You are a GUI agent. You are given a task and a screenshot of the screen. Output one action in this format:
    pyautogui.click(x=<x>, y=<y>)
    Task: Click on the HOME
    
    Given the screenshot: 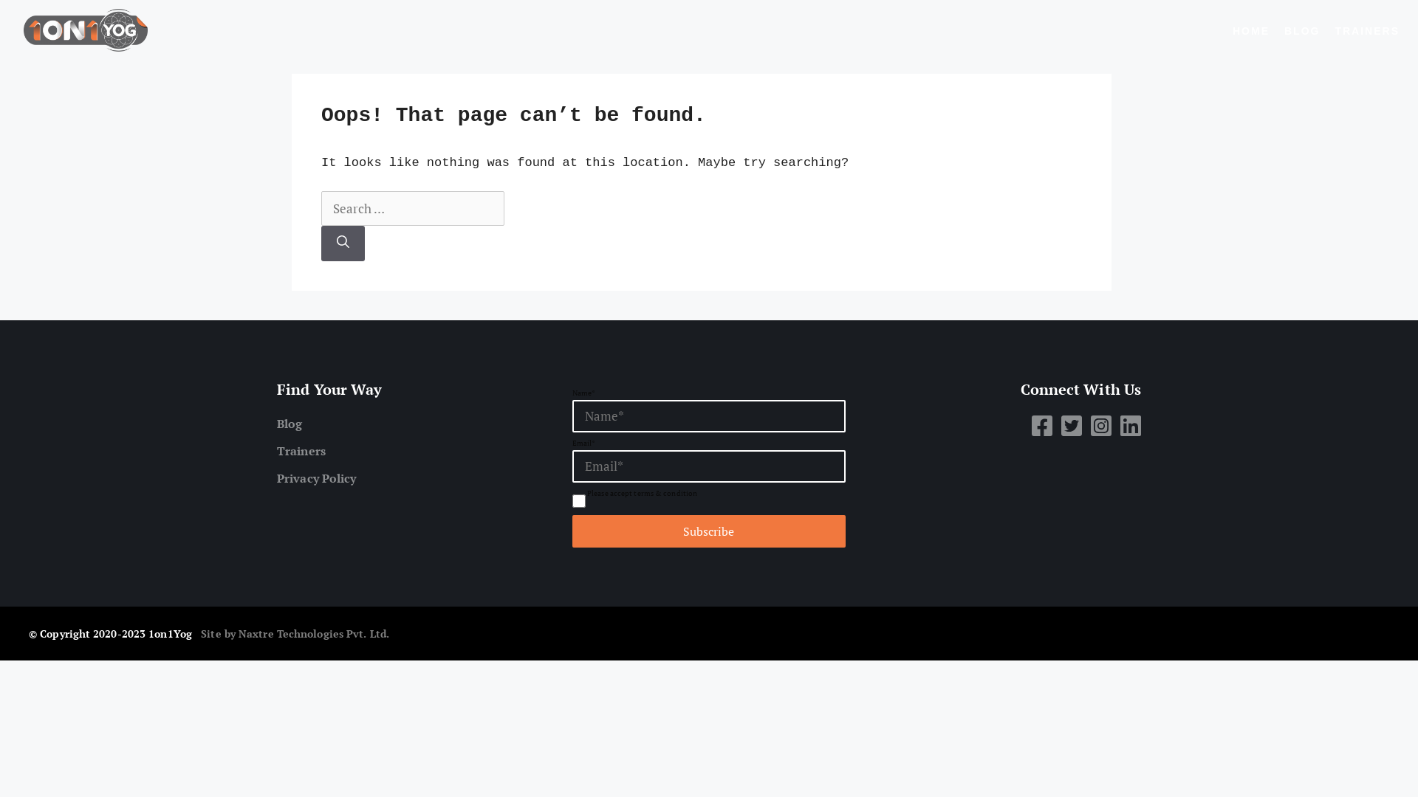 What is the action you would take?
    pyautogui.click(x=1251, y=31)
    